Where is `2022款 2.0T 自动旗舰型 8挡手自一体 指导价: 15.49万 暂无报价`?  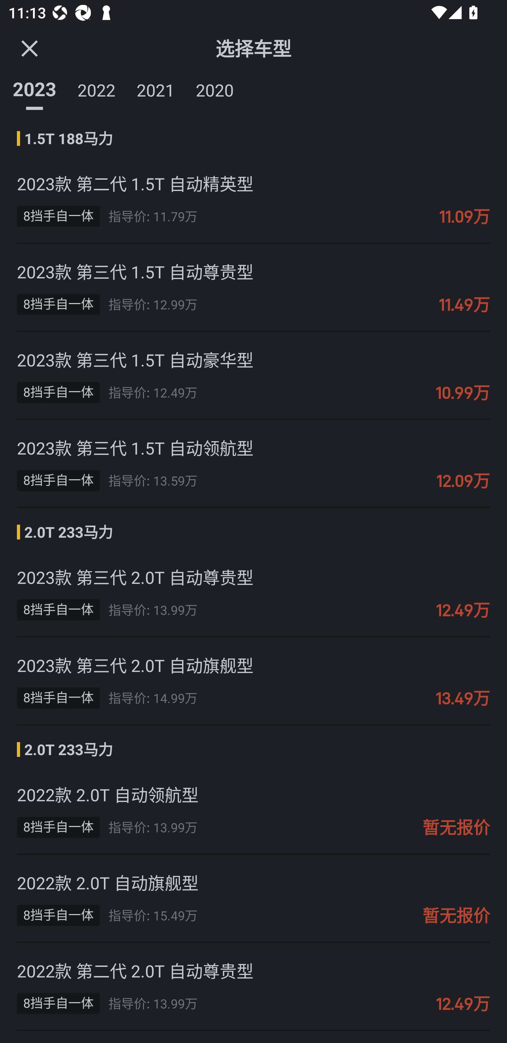 2022款 2.0T 自动旗舰型 8挡手自一体 指导价: 15.49万 暂无报价 is located at coordinates (254, 899).